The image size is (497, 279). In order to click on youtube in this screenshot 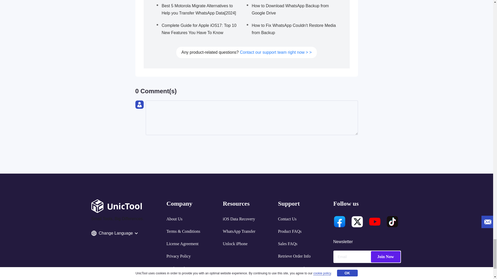, I will do `click(375, 222)`.